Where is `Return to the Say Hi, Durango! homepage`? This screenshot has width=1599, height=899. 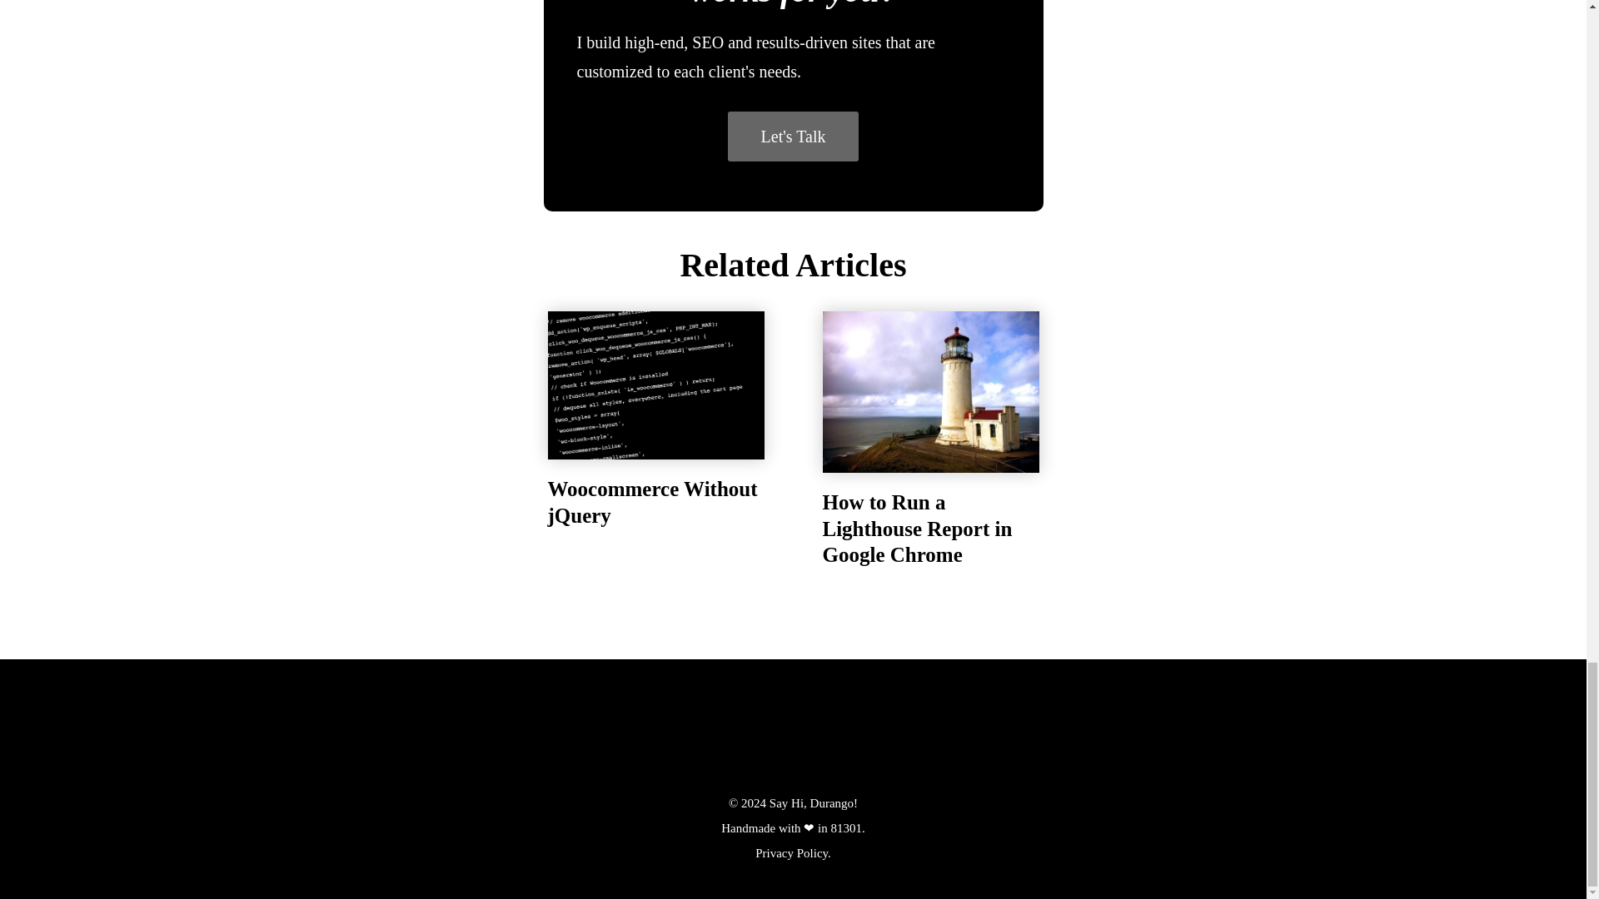 Return to the Say Hi, Durango! homepage is located at coordinates (793, 733).